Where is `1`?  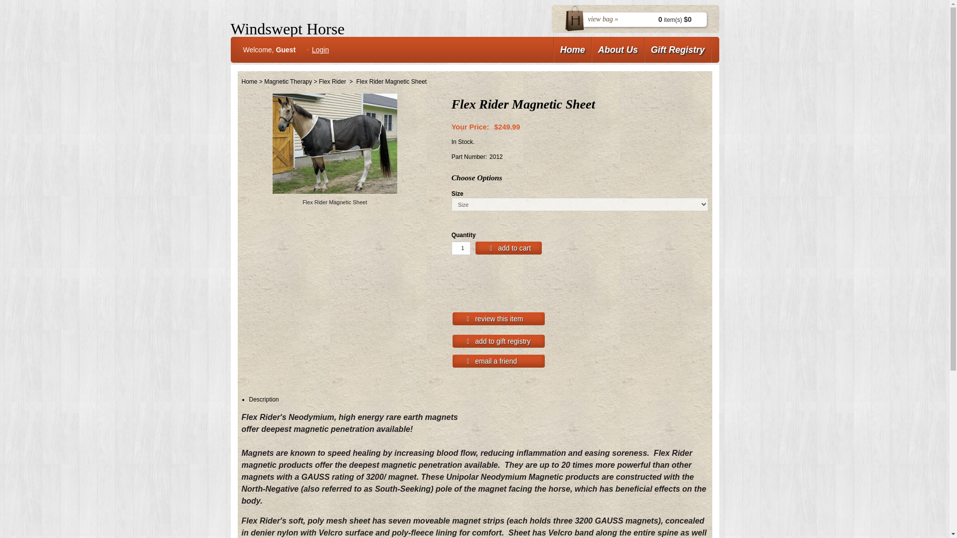 1 is located at coordinates (461, 248).